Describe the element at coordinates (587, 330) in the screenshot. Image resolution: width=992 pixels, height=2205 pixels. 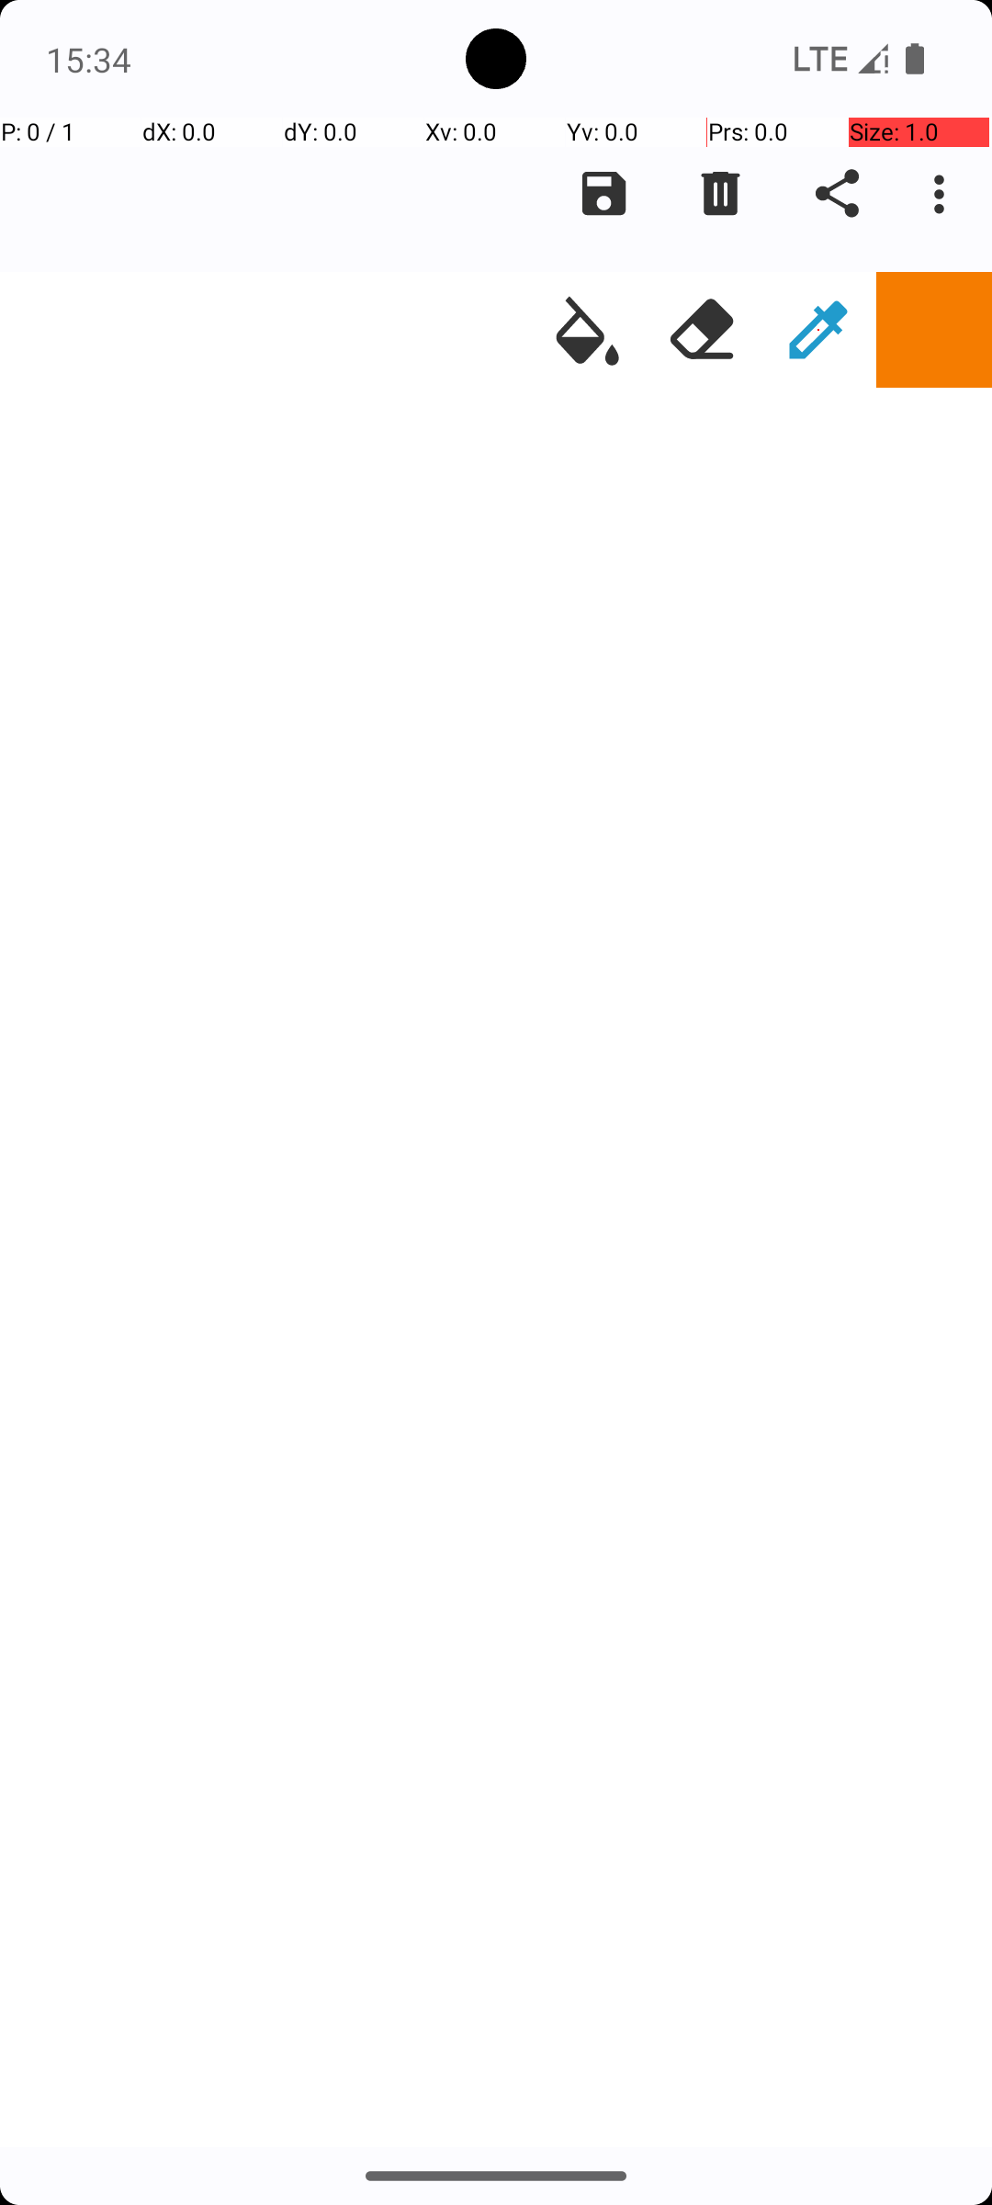
I see `Bucket fill` at that location.